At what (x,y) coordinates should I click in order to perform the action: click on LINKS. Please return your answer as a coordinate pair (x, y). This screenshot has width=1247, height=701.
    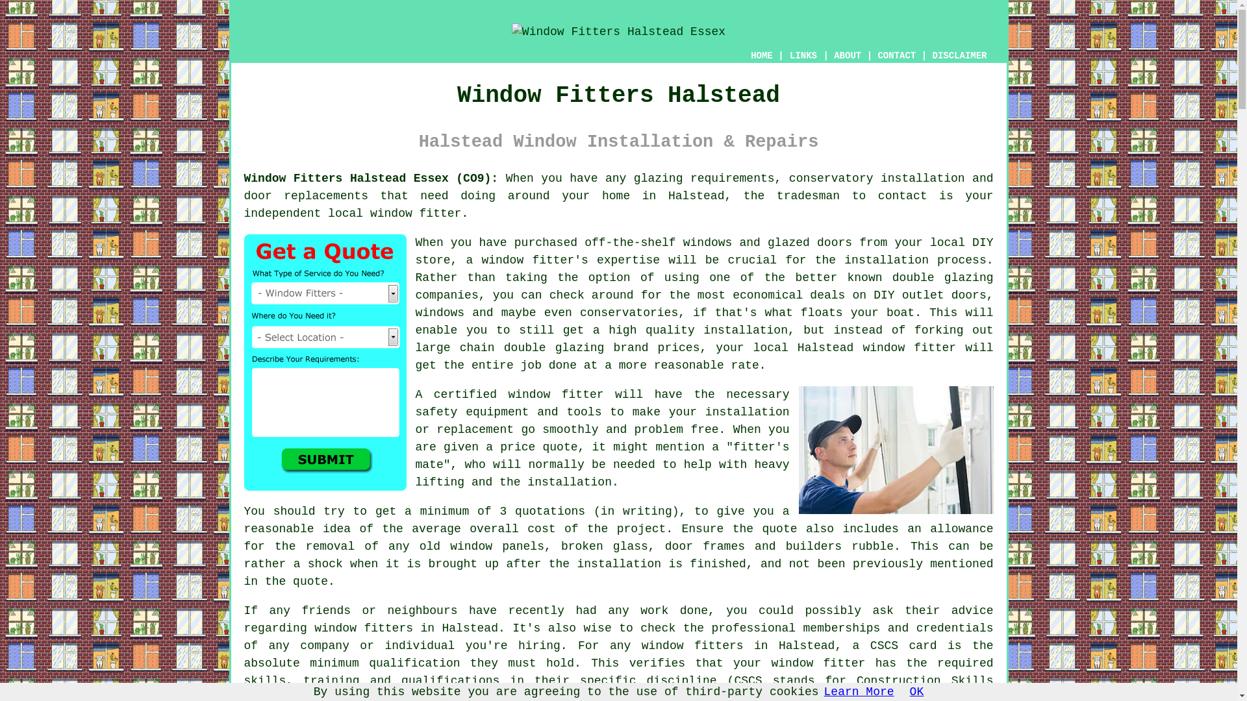
    Looking at the image, I should click on (803, 56).